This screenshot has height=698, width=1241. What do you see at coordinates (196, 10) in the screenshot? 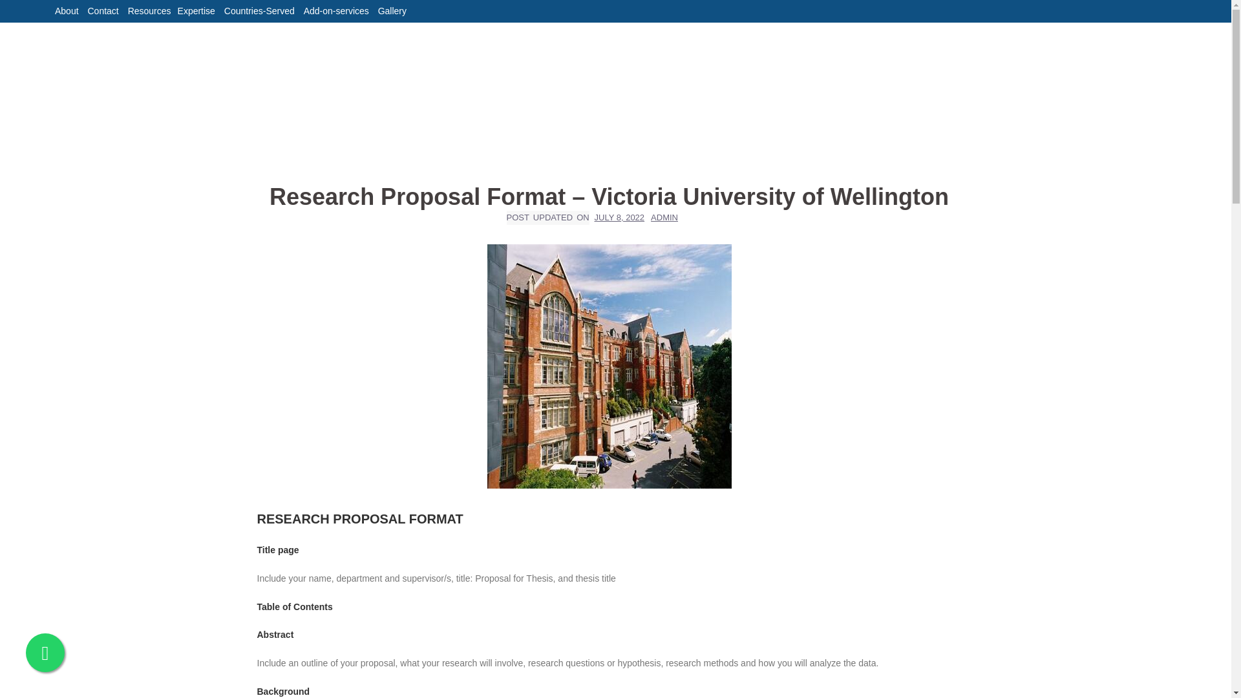
I see `Expertise` at bounding box center [196, 10].